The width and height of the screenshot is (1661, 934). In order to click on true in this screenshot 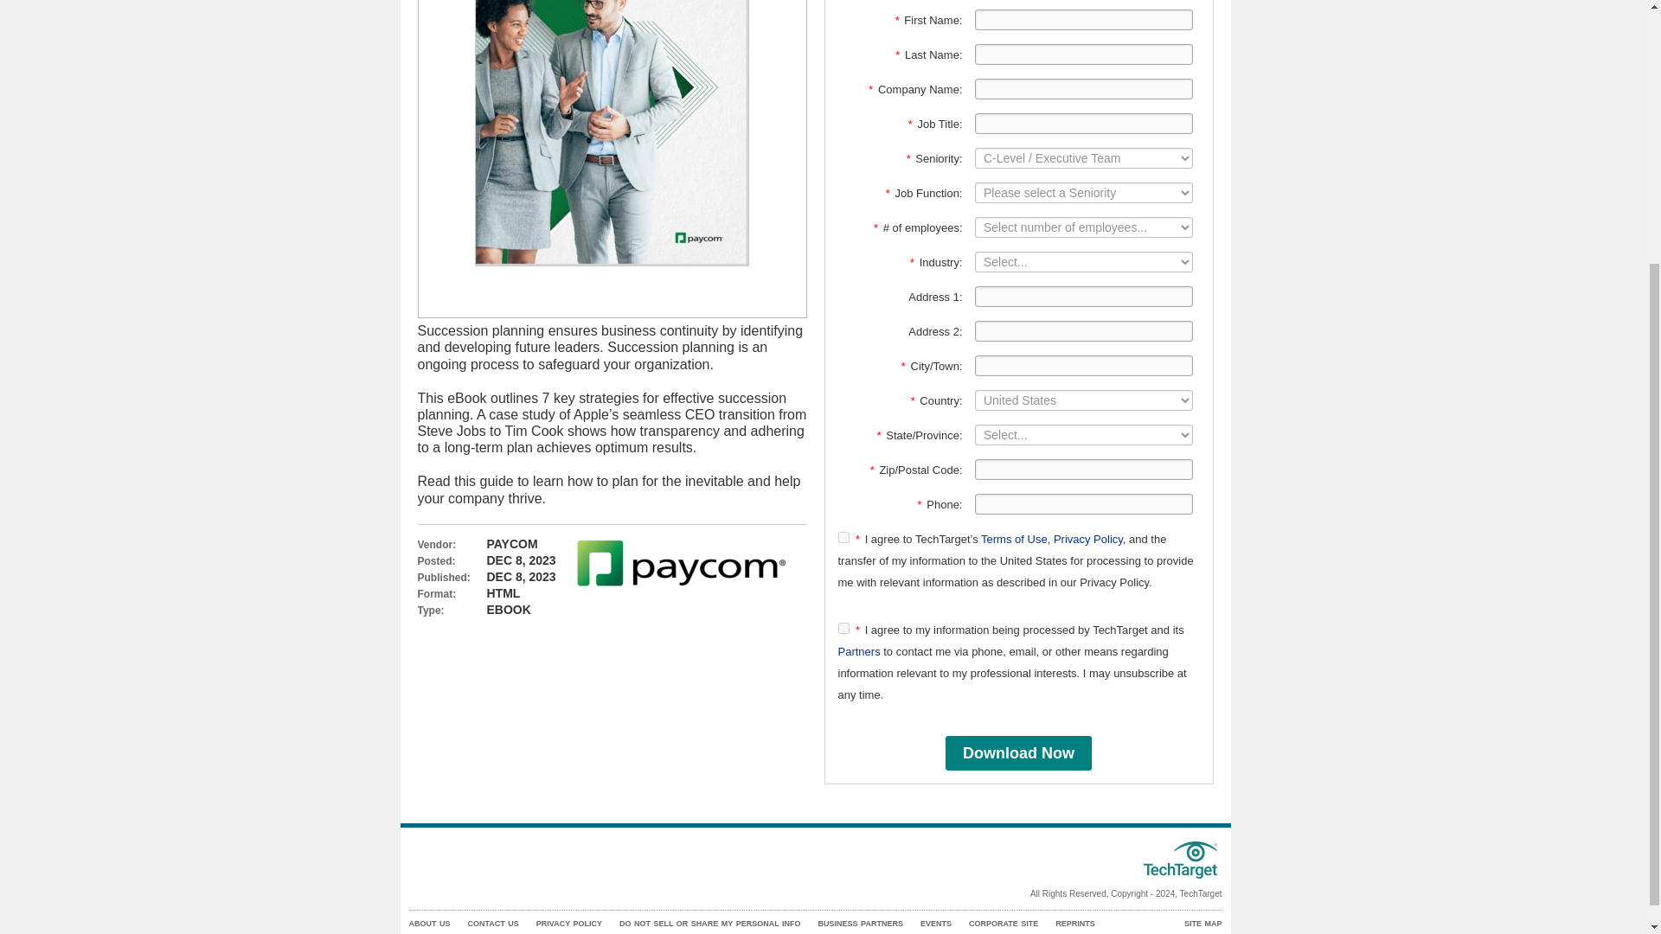, I will do `click(843, 536)`.